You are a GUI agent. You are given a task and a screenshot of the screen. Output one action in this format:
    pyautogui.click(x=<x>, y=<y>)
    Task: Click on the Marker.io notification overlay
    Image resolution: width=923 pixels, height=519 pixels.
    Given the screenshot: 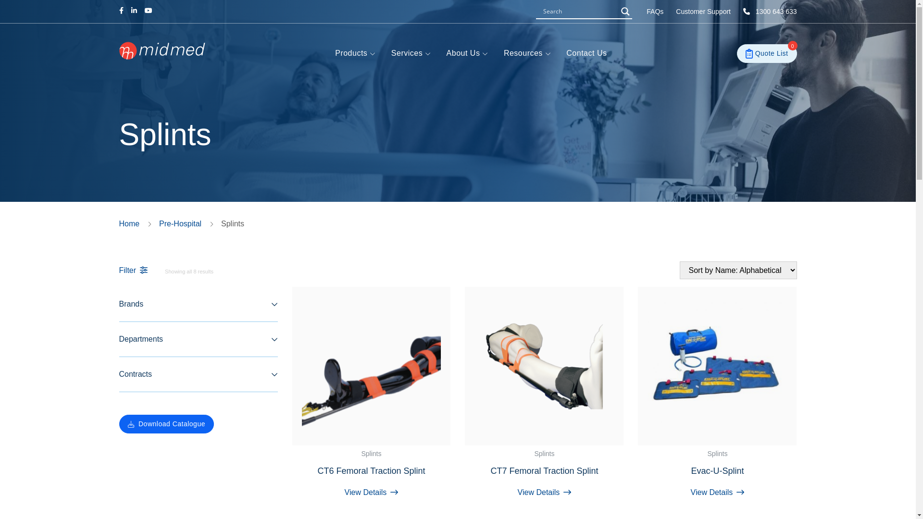 What is the action you would take?
    pyautogui.click(x=723, y=192)
    